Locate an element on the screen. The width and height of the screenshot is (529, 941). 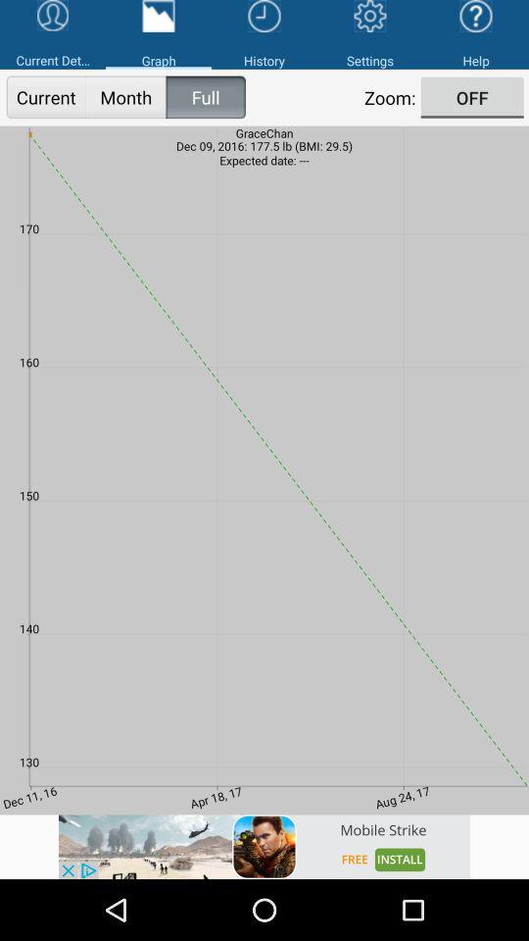
advertisement is located at coordinates (264, 847).